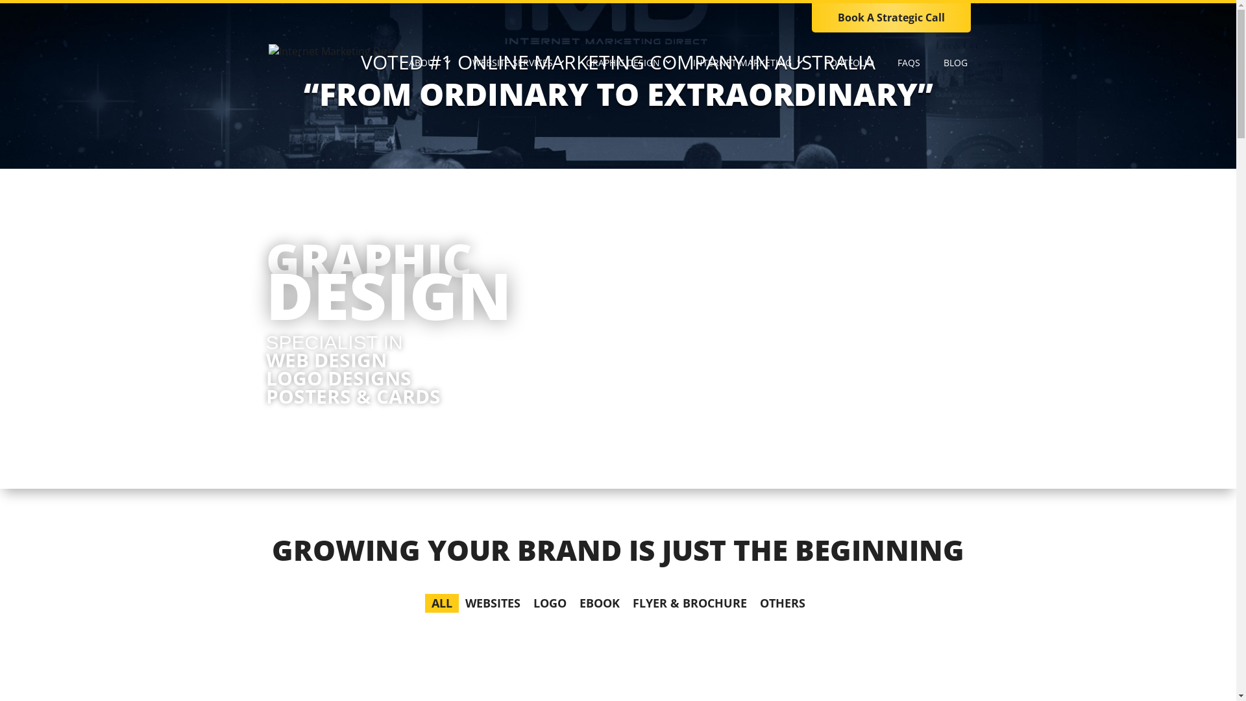 This screenshot has width=1246, height=701. Describe the element at coordinates (550, 604) in the screenshot. I see `LOGO` at that location.